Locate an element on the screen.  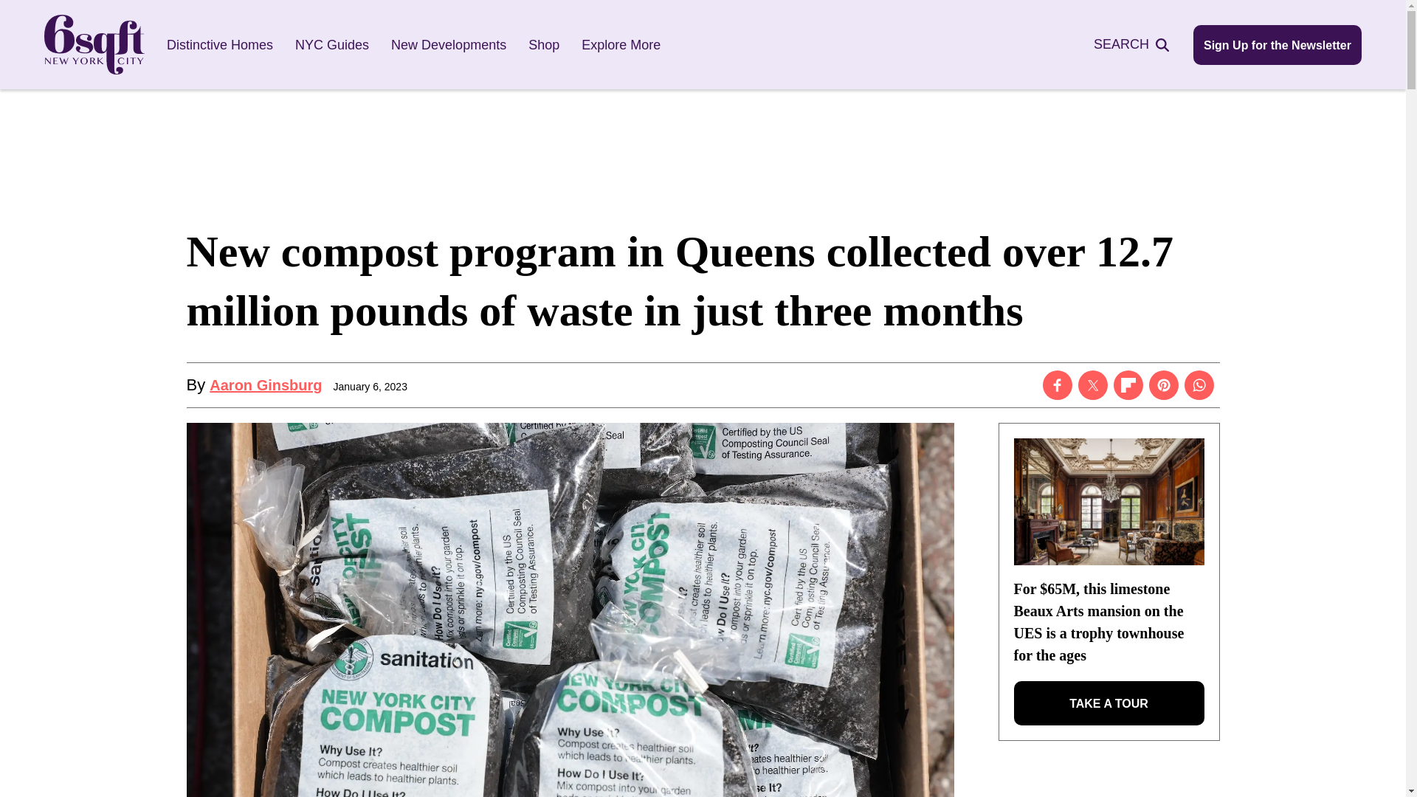
Explore More is located at coordinates (620, 44).